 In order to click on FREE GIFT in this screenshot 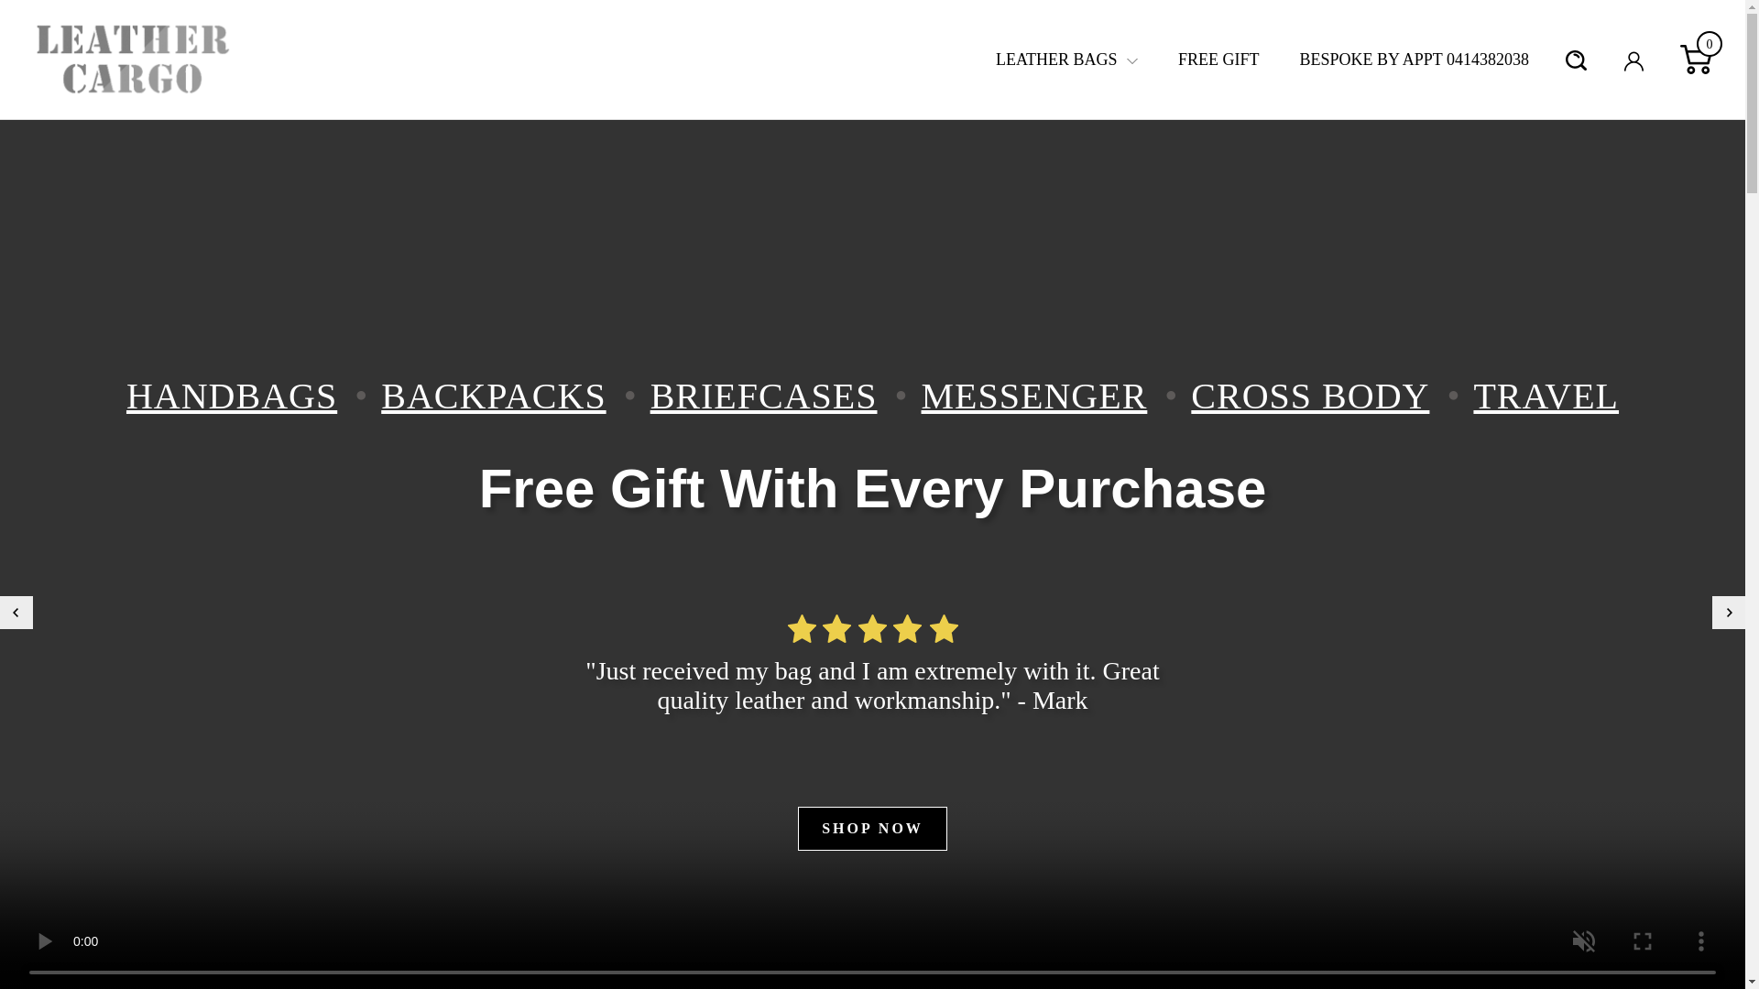, I will do `click(1218, 60)`.